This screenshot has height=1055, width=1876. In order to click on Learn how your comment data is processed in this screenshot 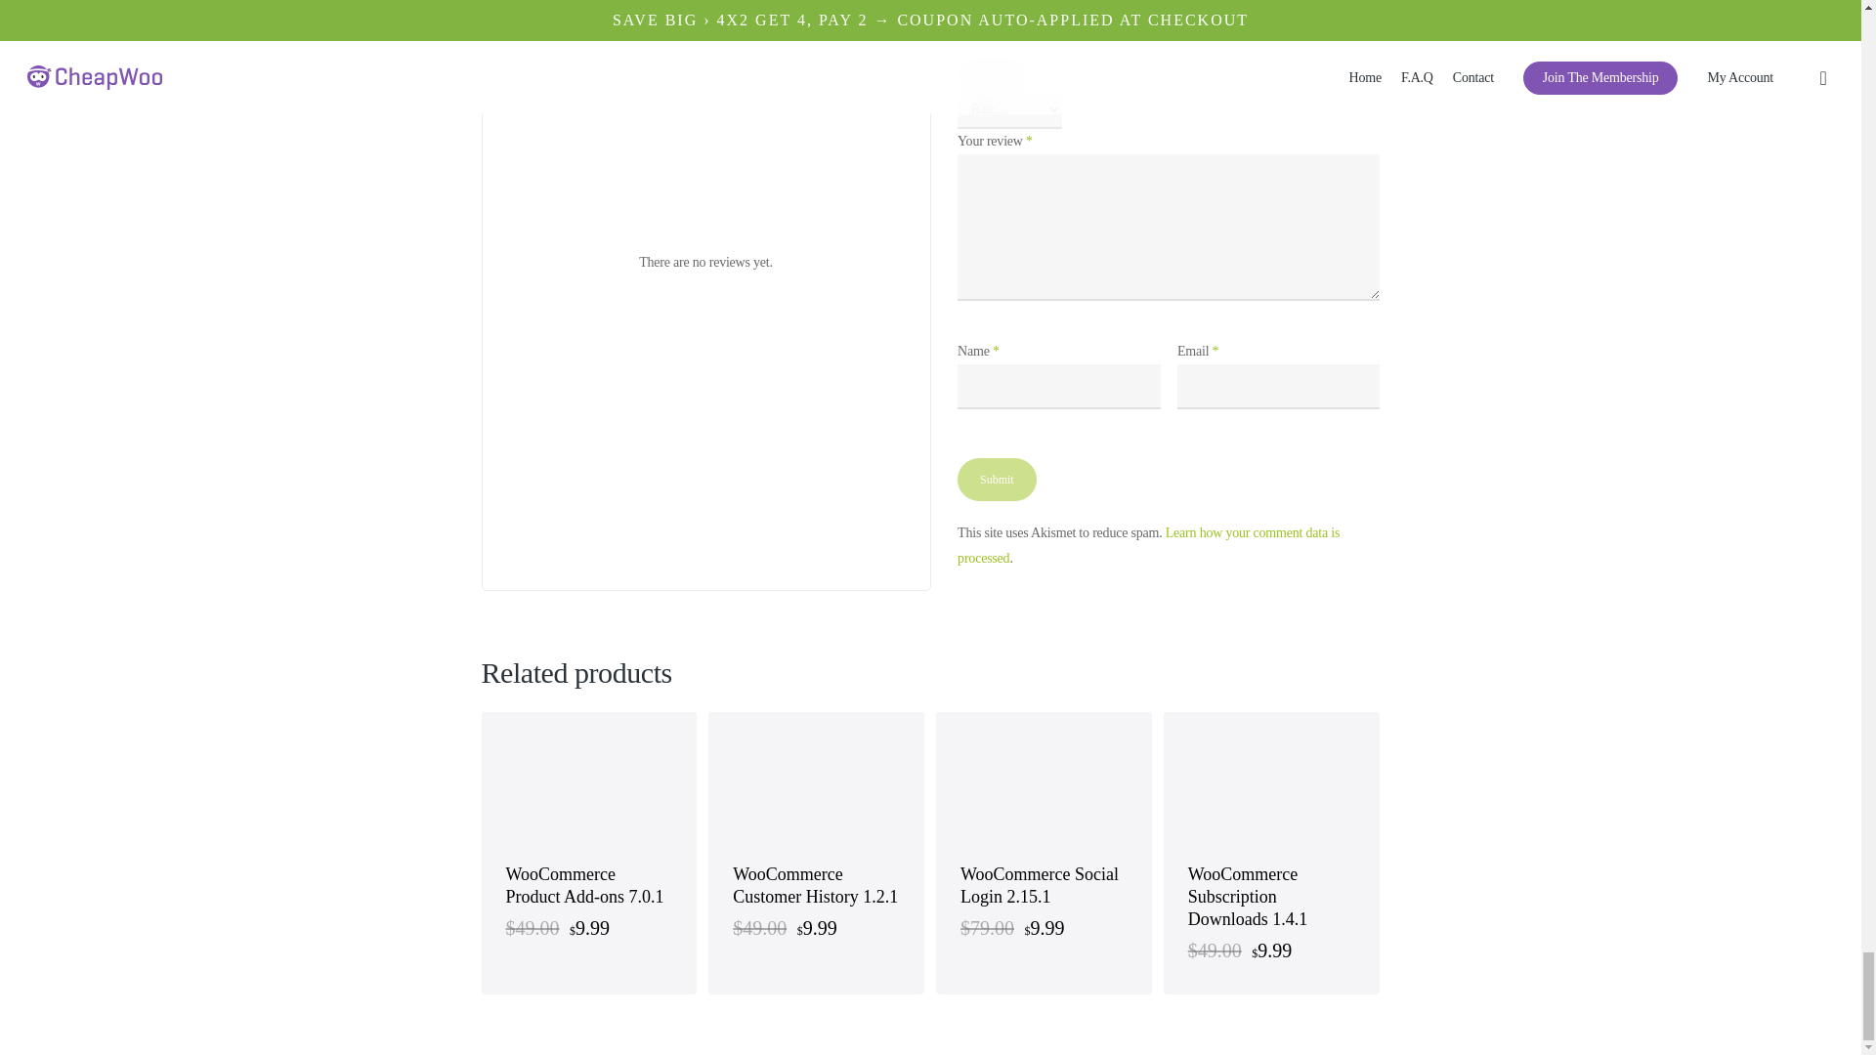, I will do `click(1147, 545)`.